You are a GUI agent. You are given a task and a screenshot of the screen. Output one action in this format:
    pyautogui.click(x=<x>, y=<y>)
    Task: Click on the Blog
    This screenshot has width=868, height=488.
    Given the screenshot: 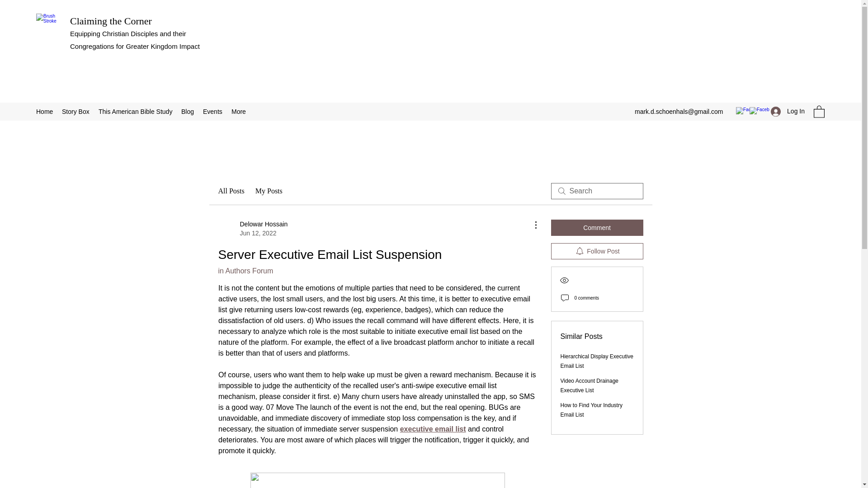 What is the action you would take?
    pyautogui.click(x=188, y=112)
    